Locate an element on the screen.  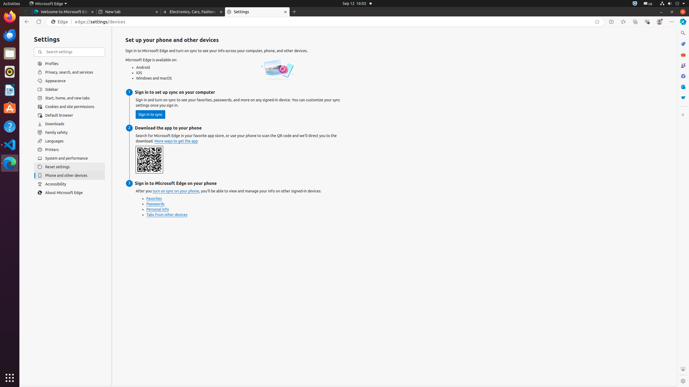
Microsoft Edge is located at coordinates (10, 163).